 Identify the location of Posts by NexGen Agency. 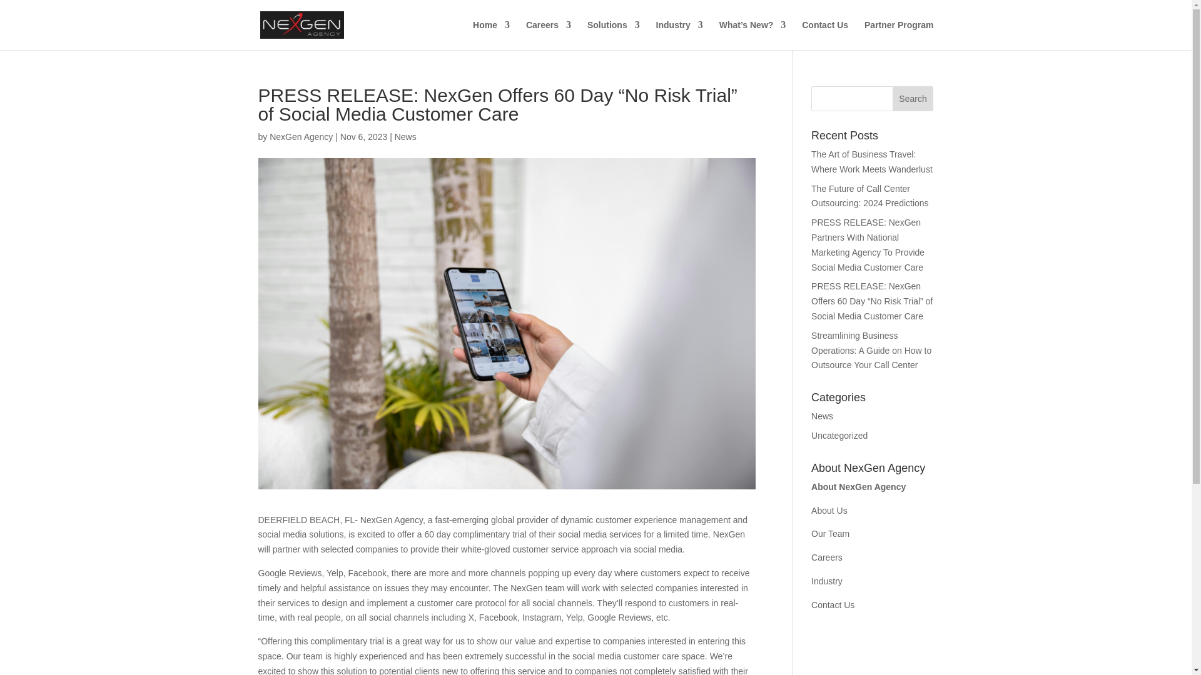
(300, 136).